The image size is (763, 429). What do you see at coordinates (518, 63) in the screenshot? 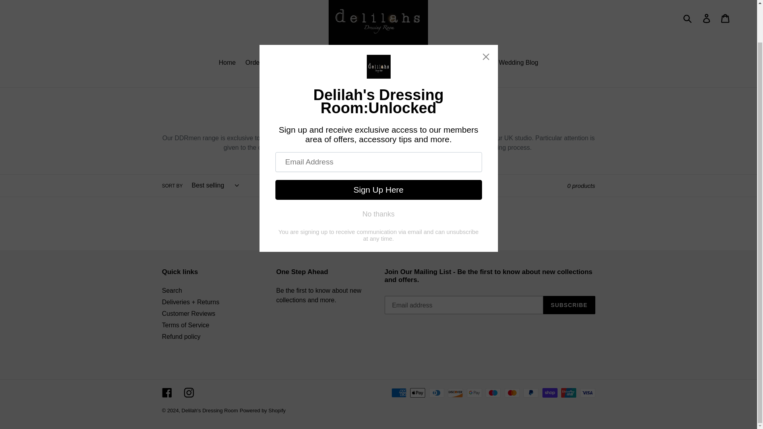
I see `Wedding Blog` at bounding box center [518, 63].